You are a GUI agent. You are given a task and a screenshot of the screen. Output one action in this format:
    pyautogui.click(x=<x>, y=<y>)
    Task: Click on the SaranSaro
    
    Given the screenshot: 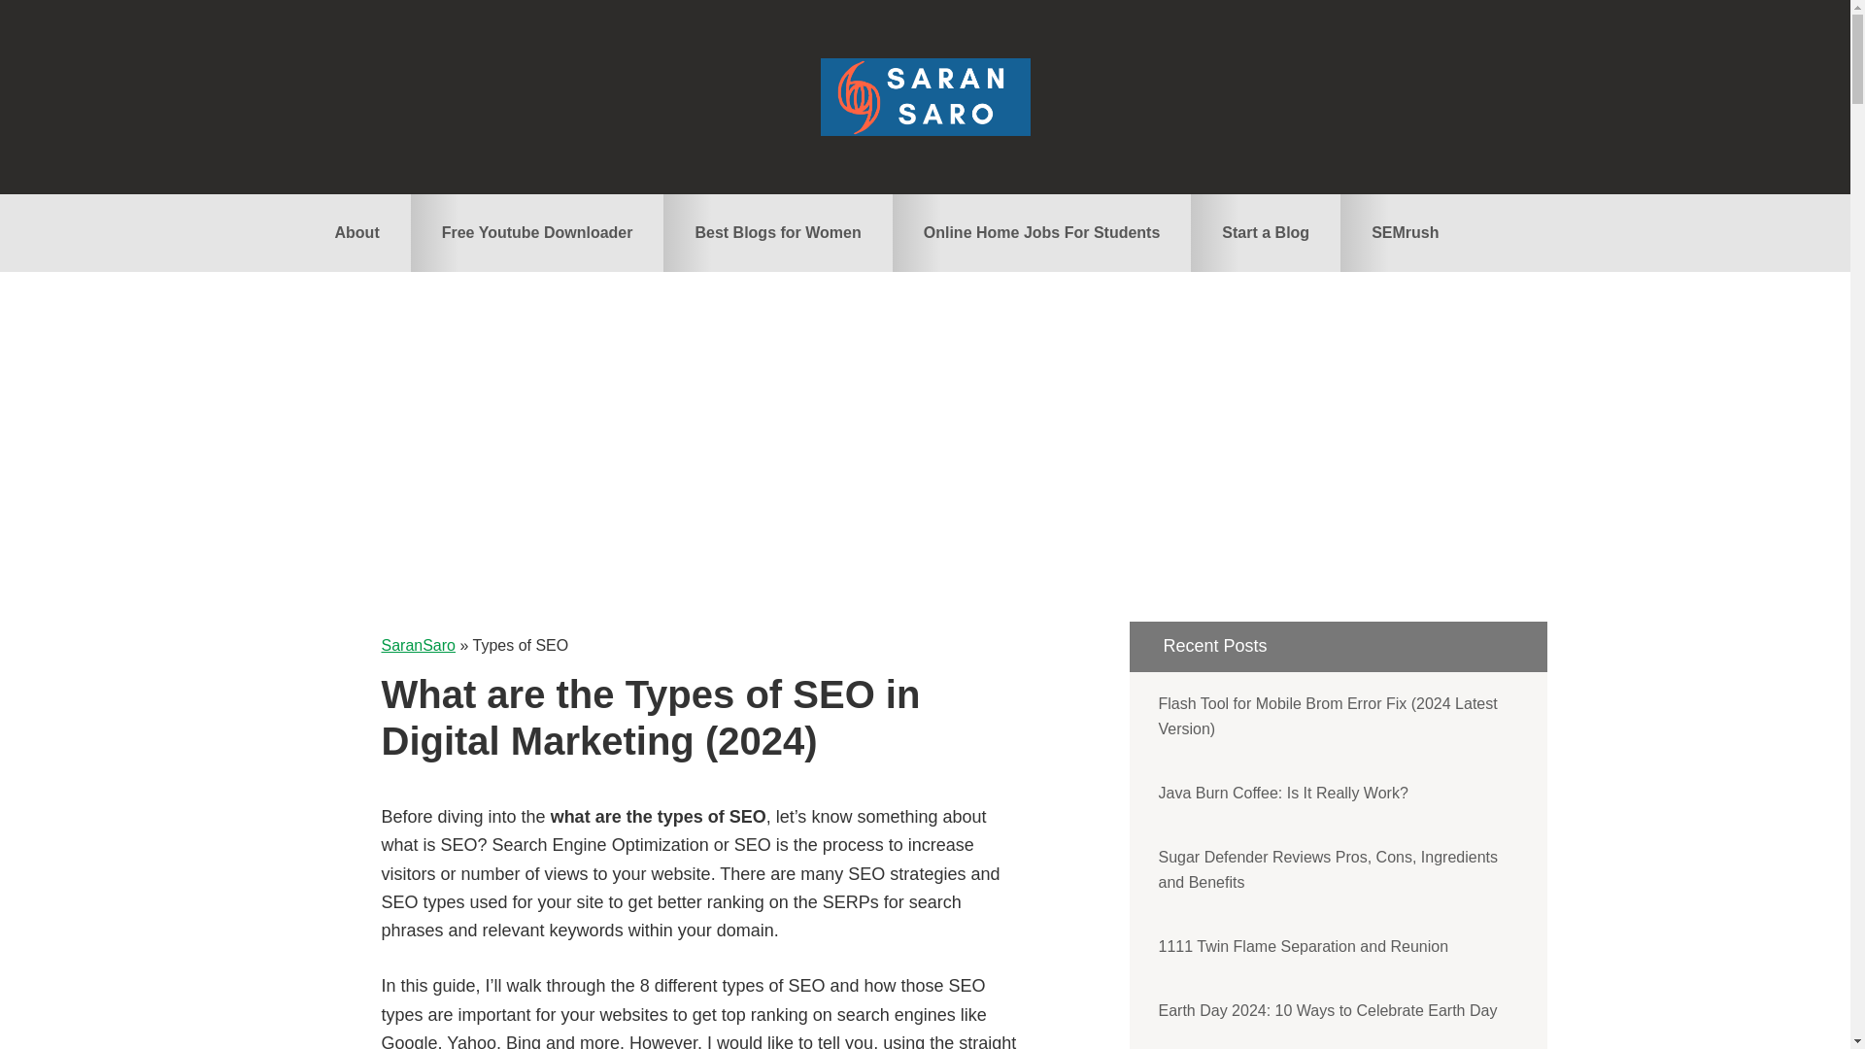 What is the action you would take?
    pyautogui.click(x=925, y=97)
    